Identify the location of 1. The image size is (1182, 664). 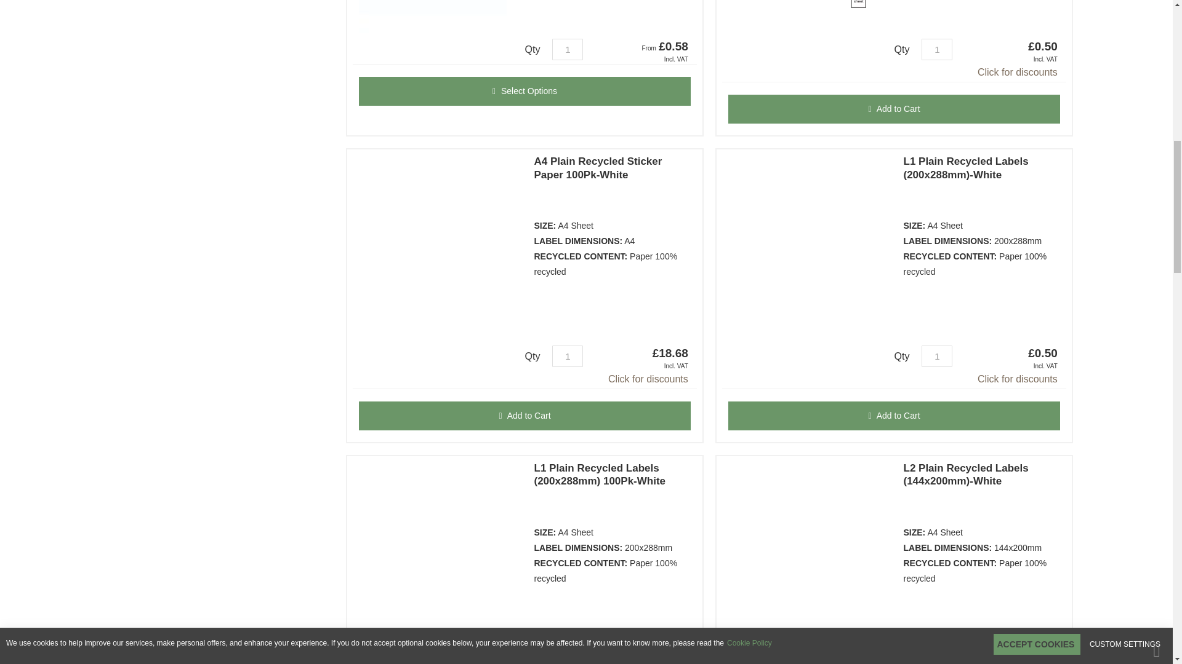
(937, 49).